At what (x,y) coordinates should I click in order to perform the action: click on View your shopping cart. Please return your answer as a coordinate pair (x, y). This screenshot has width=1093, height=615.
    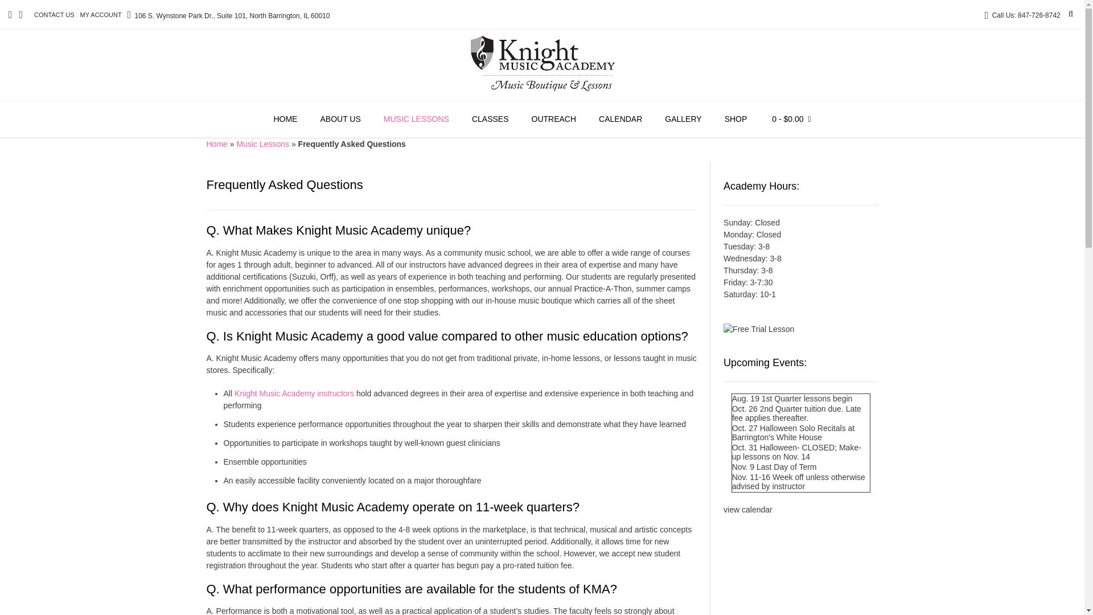
    Looking at the image, I should click on (791, 120).